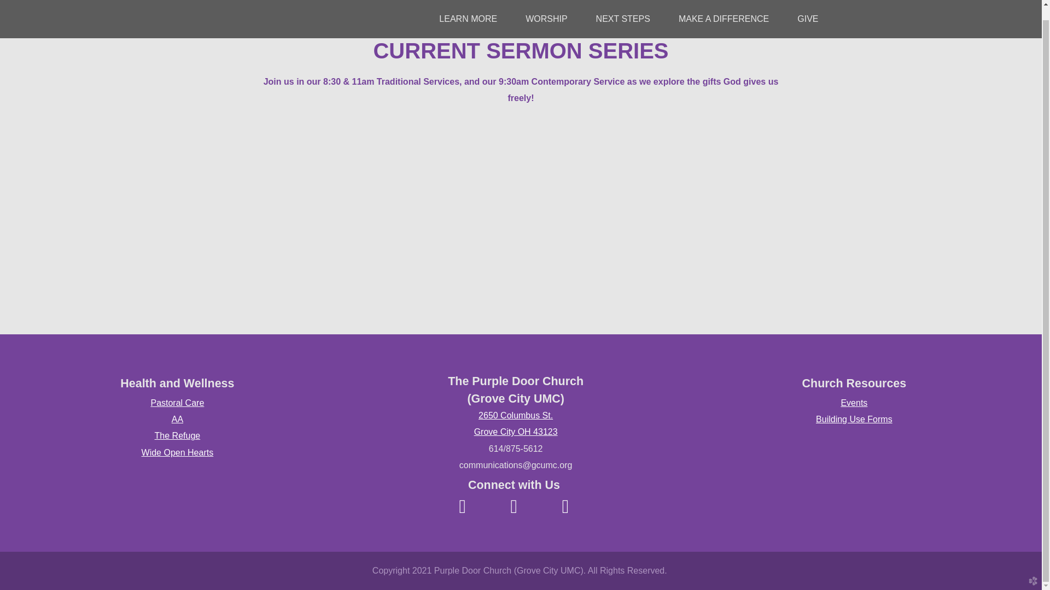 The height and width of the screenshot is (590, 1050). Describe the element at coordinates (546, 7) in the screenshot. I see `WORSHIP` at that location.